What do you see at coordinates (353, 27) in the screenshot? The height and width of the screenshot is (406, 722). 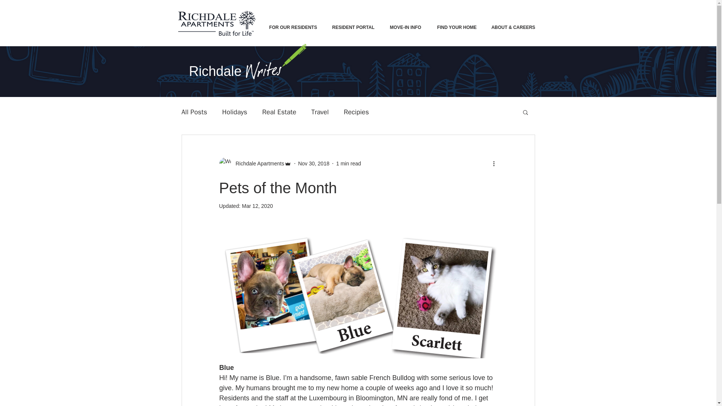 I see `RESIDENT PORTAL` at bounding box center [353, 27].